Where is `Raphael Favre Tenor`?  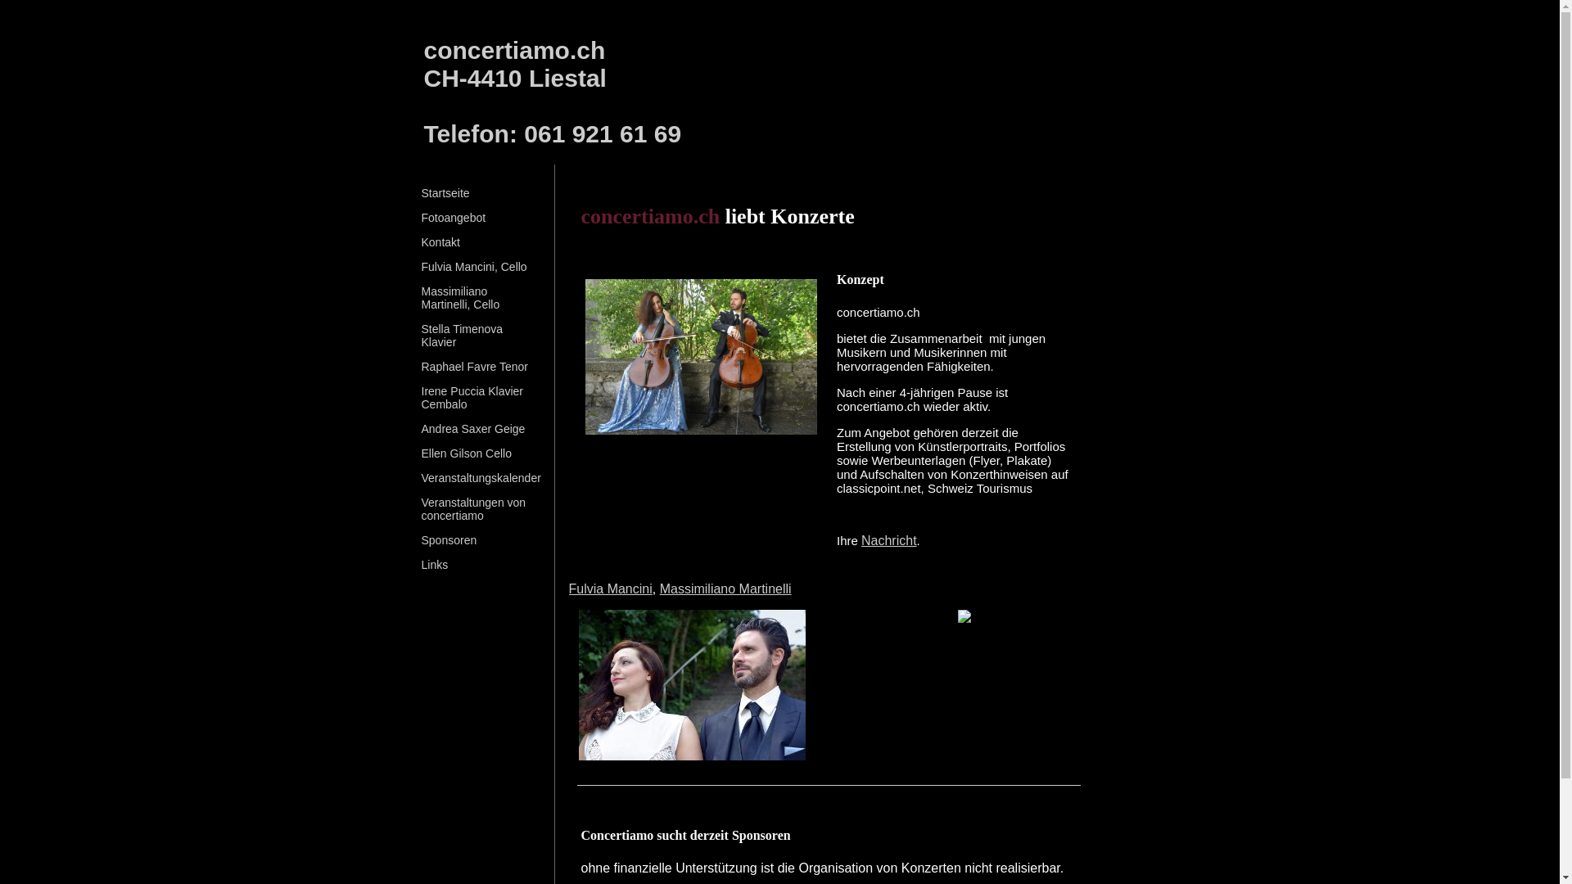 Raphael Favre Tenor is located at coordinates (474, 372).